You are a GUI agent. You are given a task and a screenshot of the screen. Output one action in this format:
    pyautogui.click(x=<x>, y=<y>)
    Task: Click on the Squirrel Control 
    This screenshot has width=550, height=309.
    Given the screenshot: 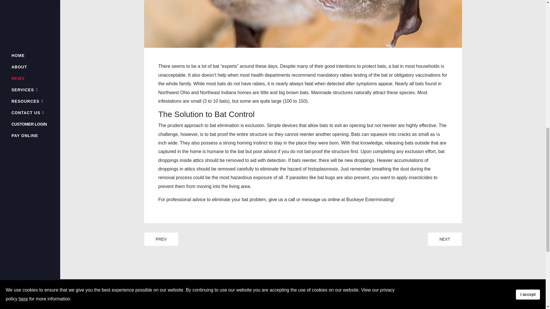 What is the action you would take?
    pyautogui.click(x=161, y=239)
    